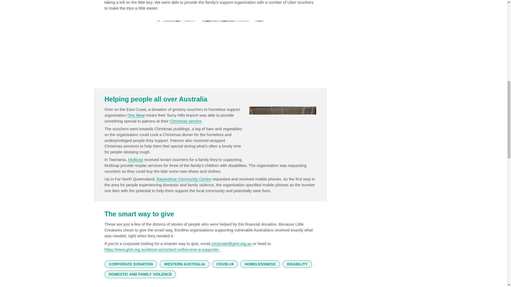 The height and width of the screenshot is (287, 511). What do you see at coordinates (130, 264) in the screenshot?
I see `CORPORATE DONATION` at bounding box center [130, 264].